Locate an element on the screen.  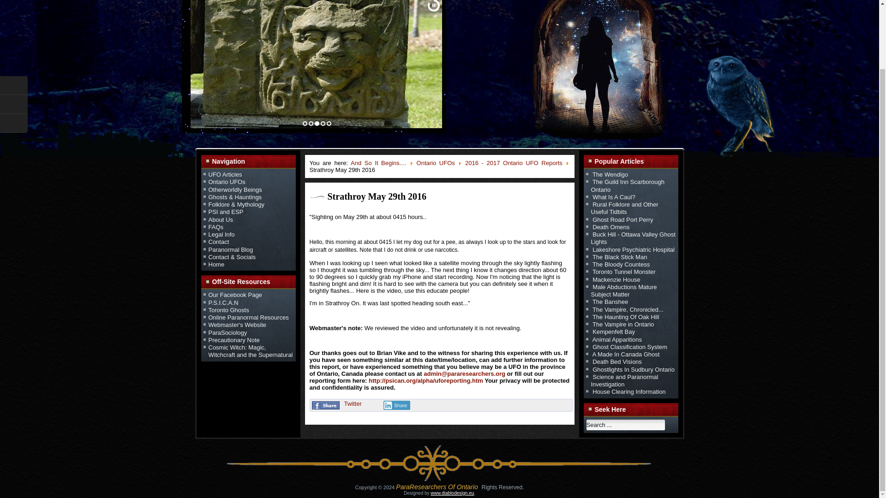
Toronto Ghosts is located at coordinates (228, 310).